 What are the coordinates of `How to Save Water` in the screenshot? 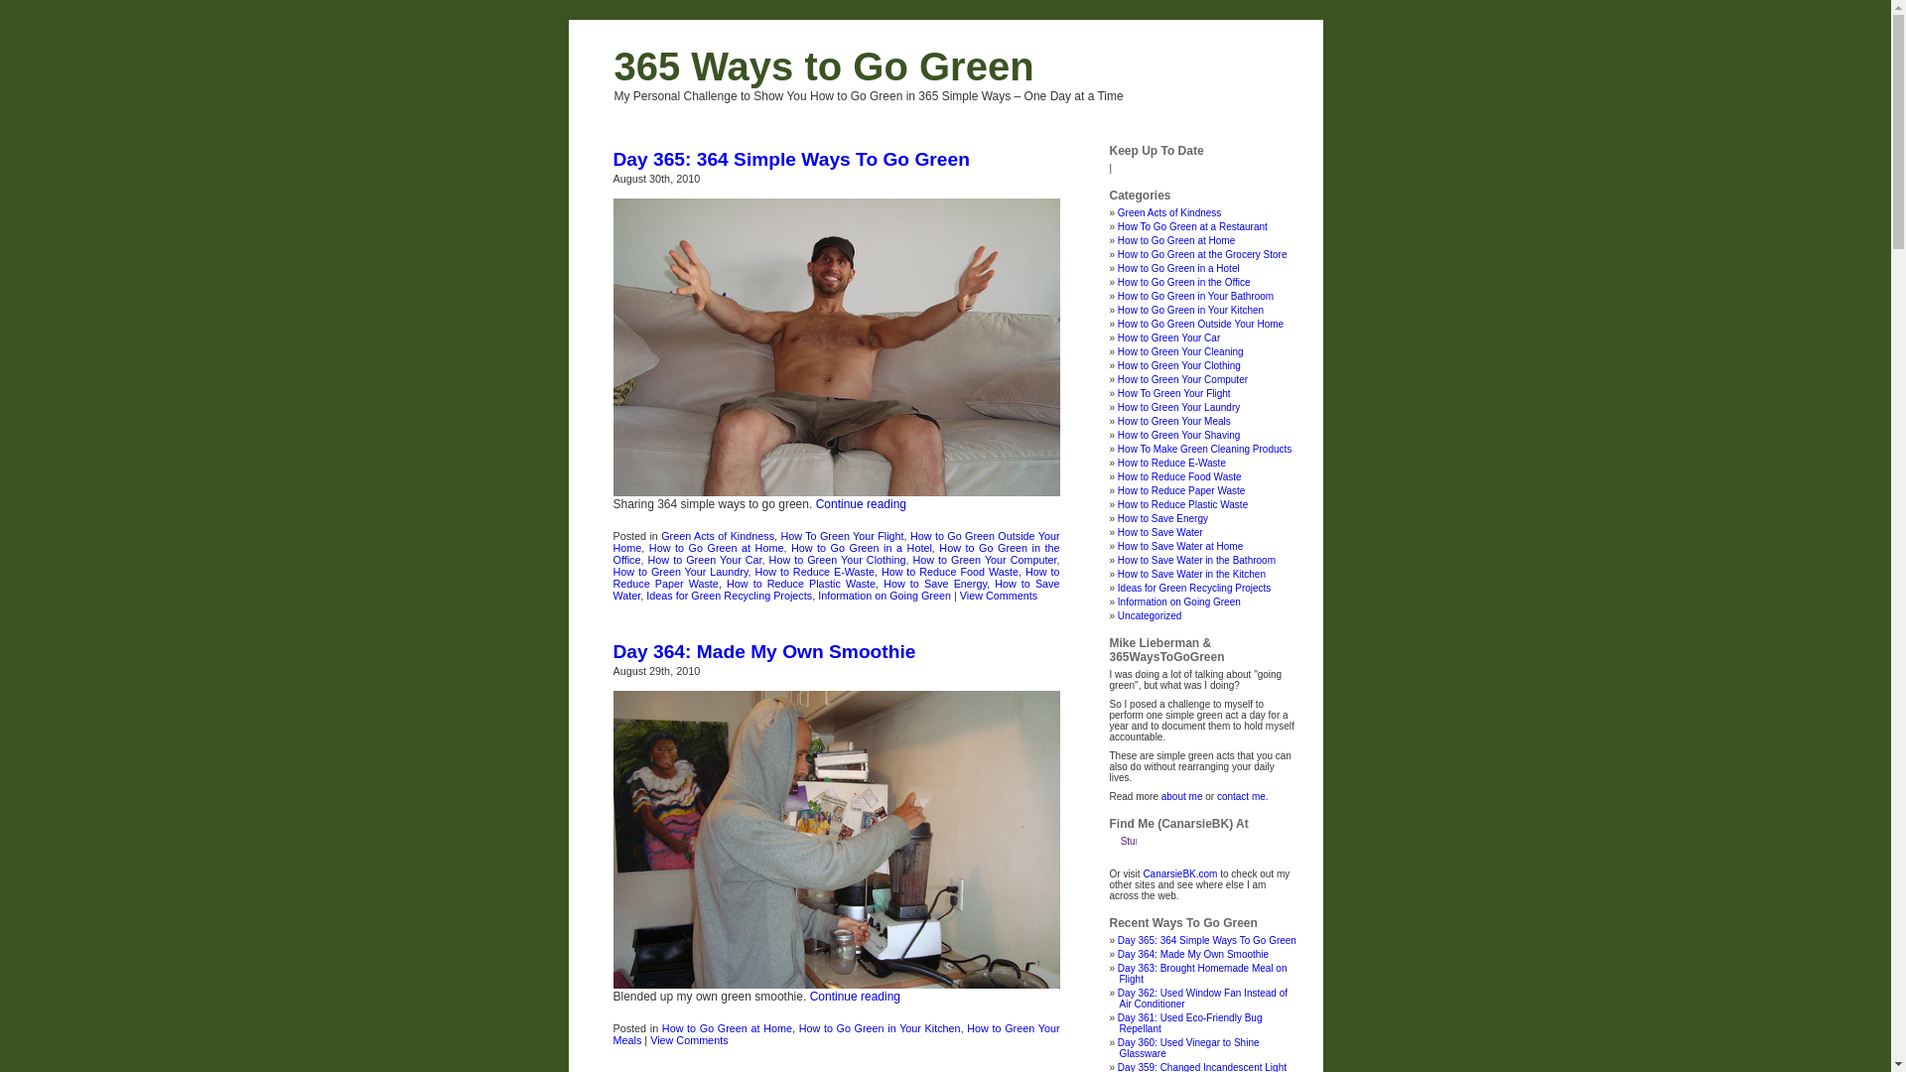 It's located at (837, 590).